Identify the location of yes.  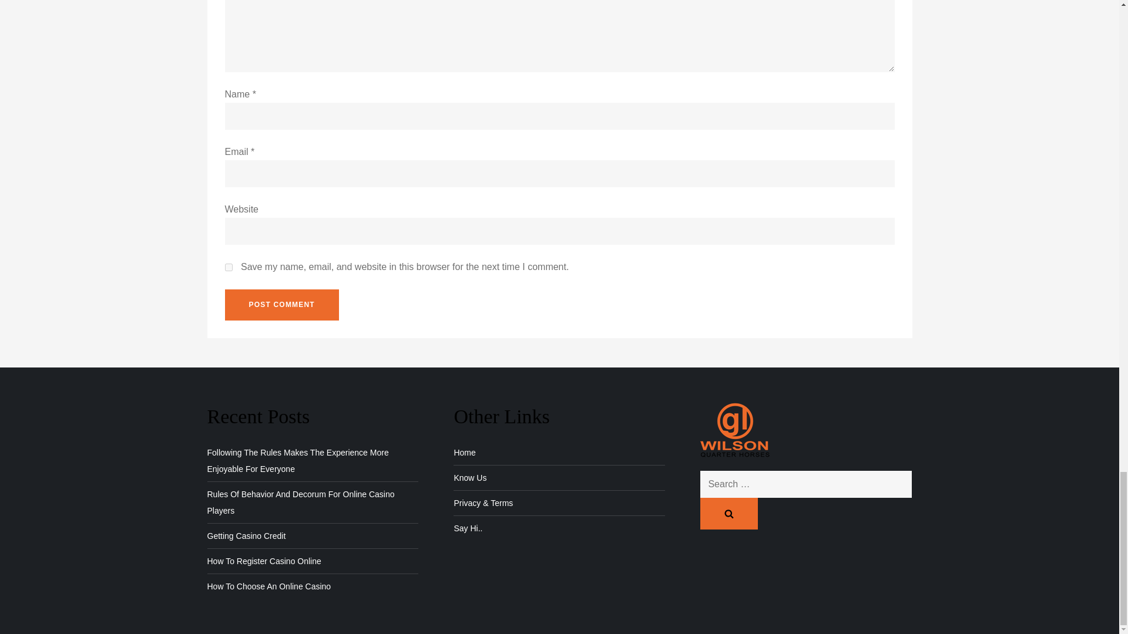
(228, 268).